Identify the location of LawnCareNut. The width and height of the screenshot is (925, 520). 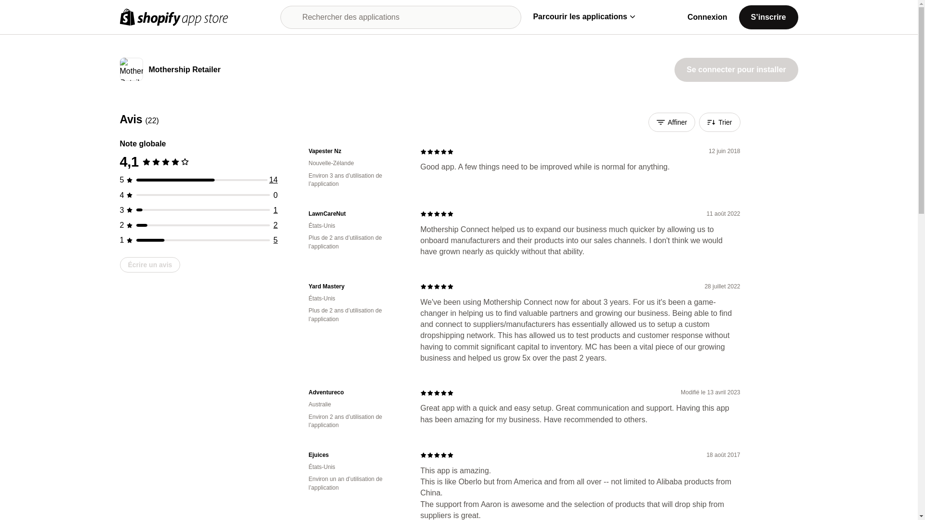
(357, 214).